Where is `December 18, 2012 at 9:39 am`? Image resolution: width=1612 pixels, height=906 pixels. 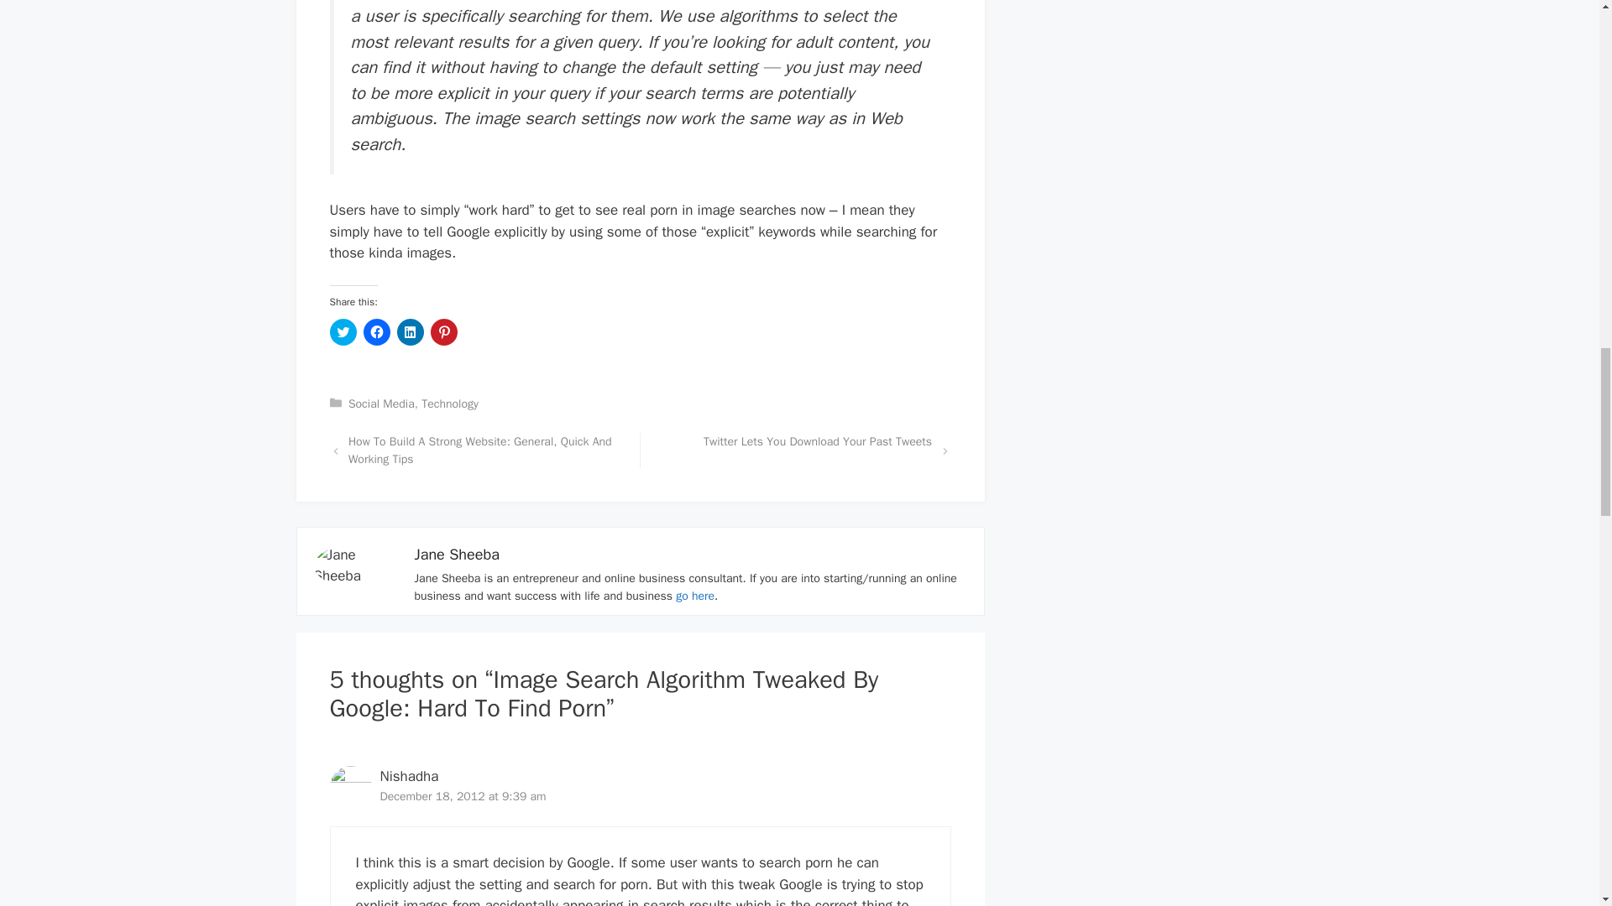
December 18, 2012 at 9:39 am is located at coordinates (462, 795).